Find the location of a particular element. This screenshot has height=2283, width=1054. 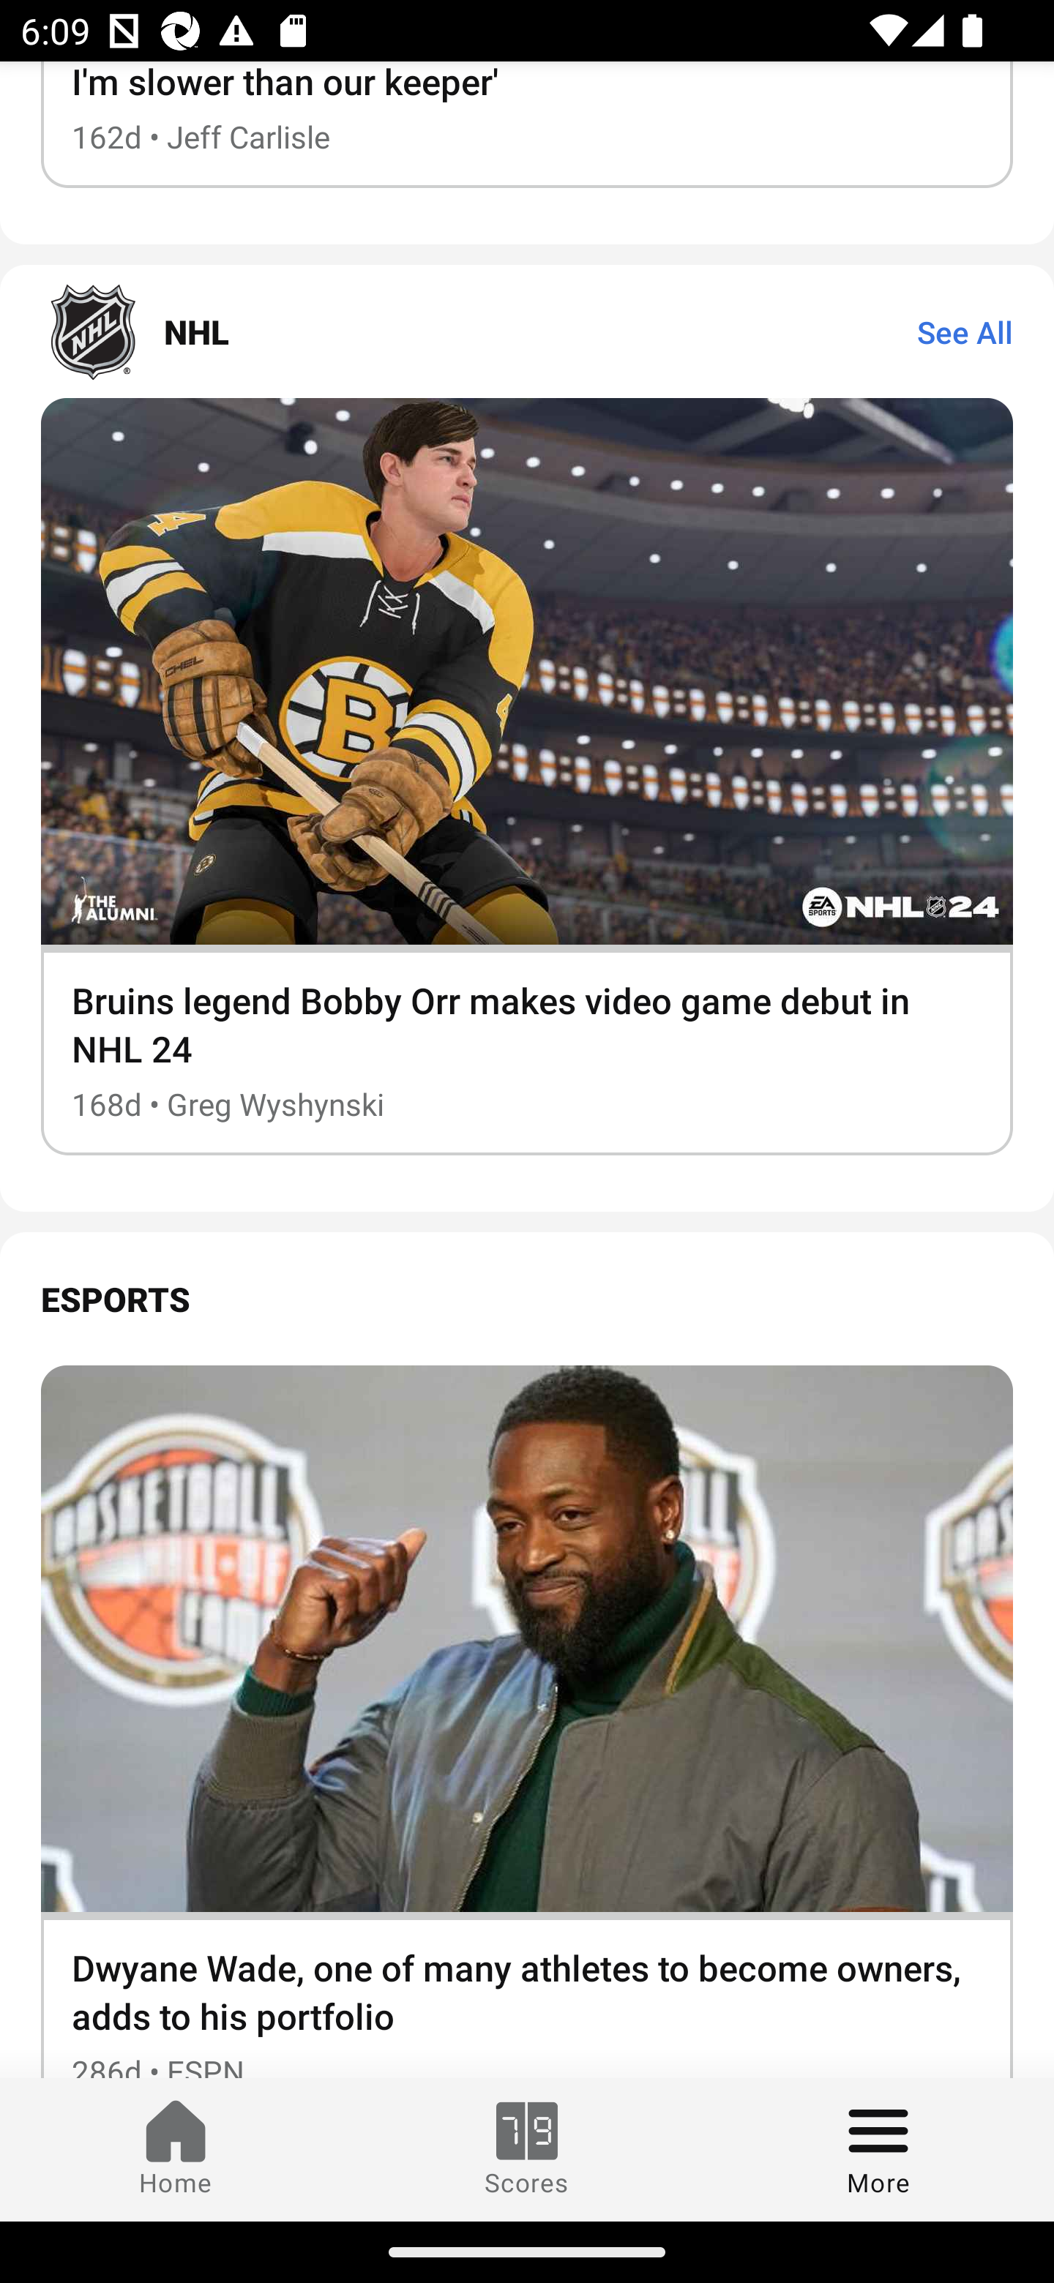

Home is located at coordinates (176, 2149).